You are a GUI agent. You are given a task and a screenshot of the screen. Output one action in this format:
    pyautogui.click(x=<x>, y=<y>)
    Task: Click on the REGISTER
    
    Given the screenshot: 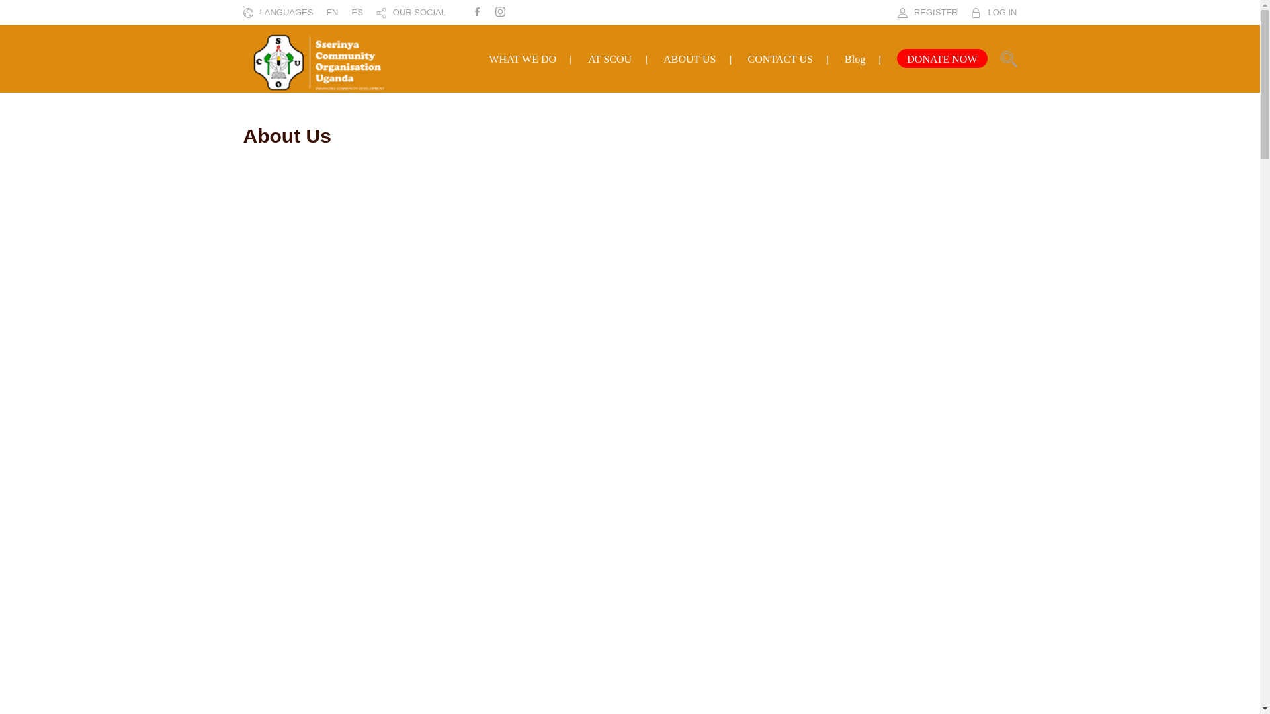 What is the action you would take?
    pyautogui.click(x=935, y=12)
    